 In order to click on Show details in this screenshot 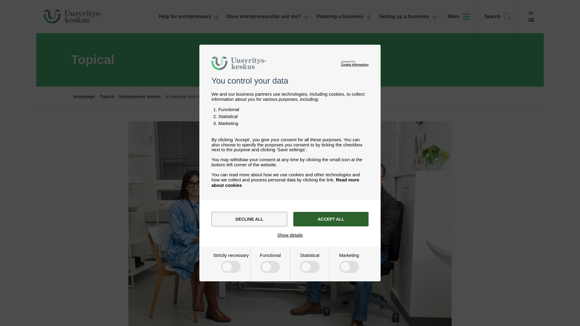, I will do `click(290, 235)`.